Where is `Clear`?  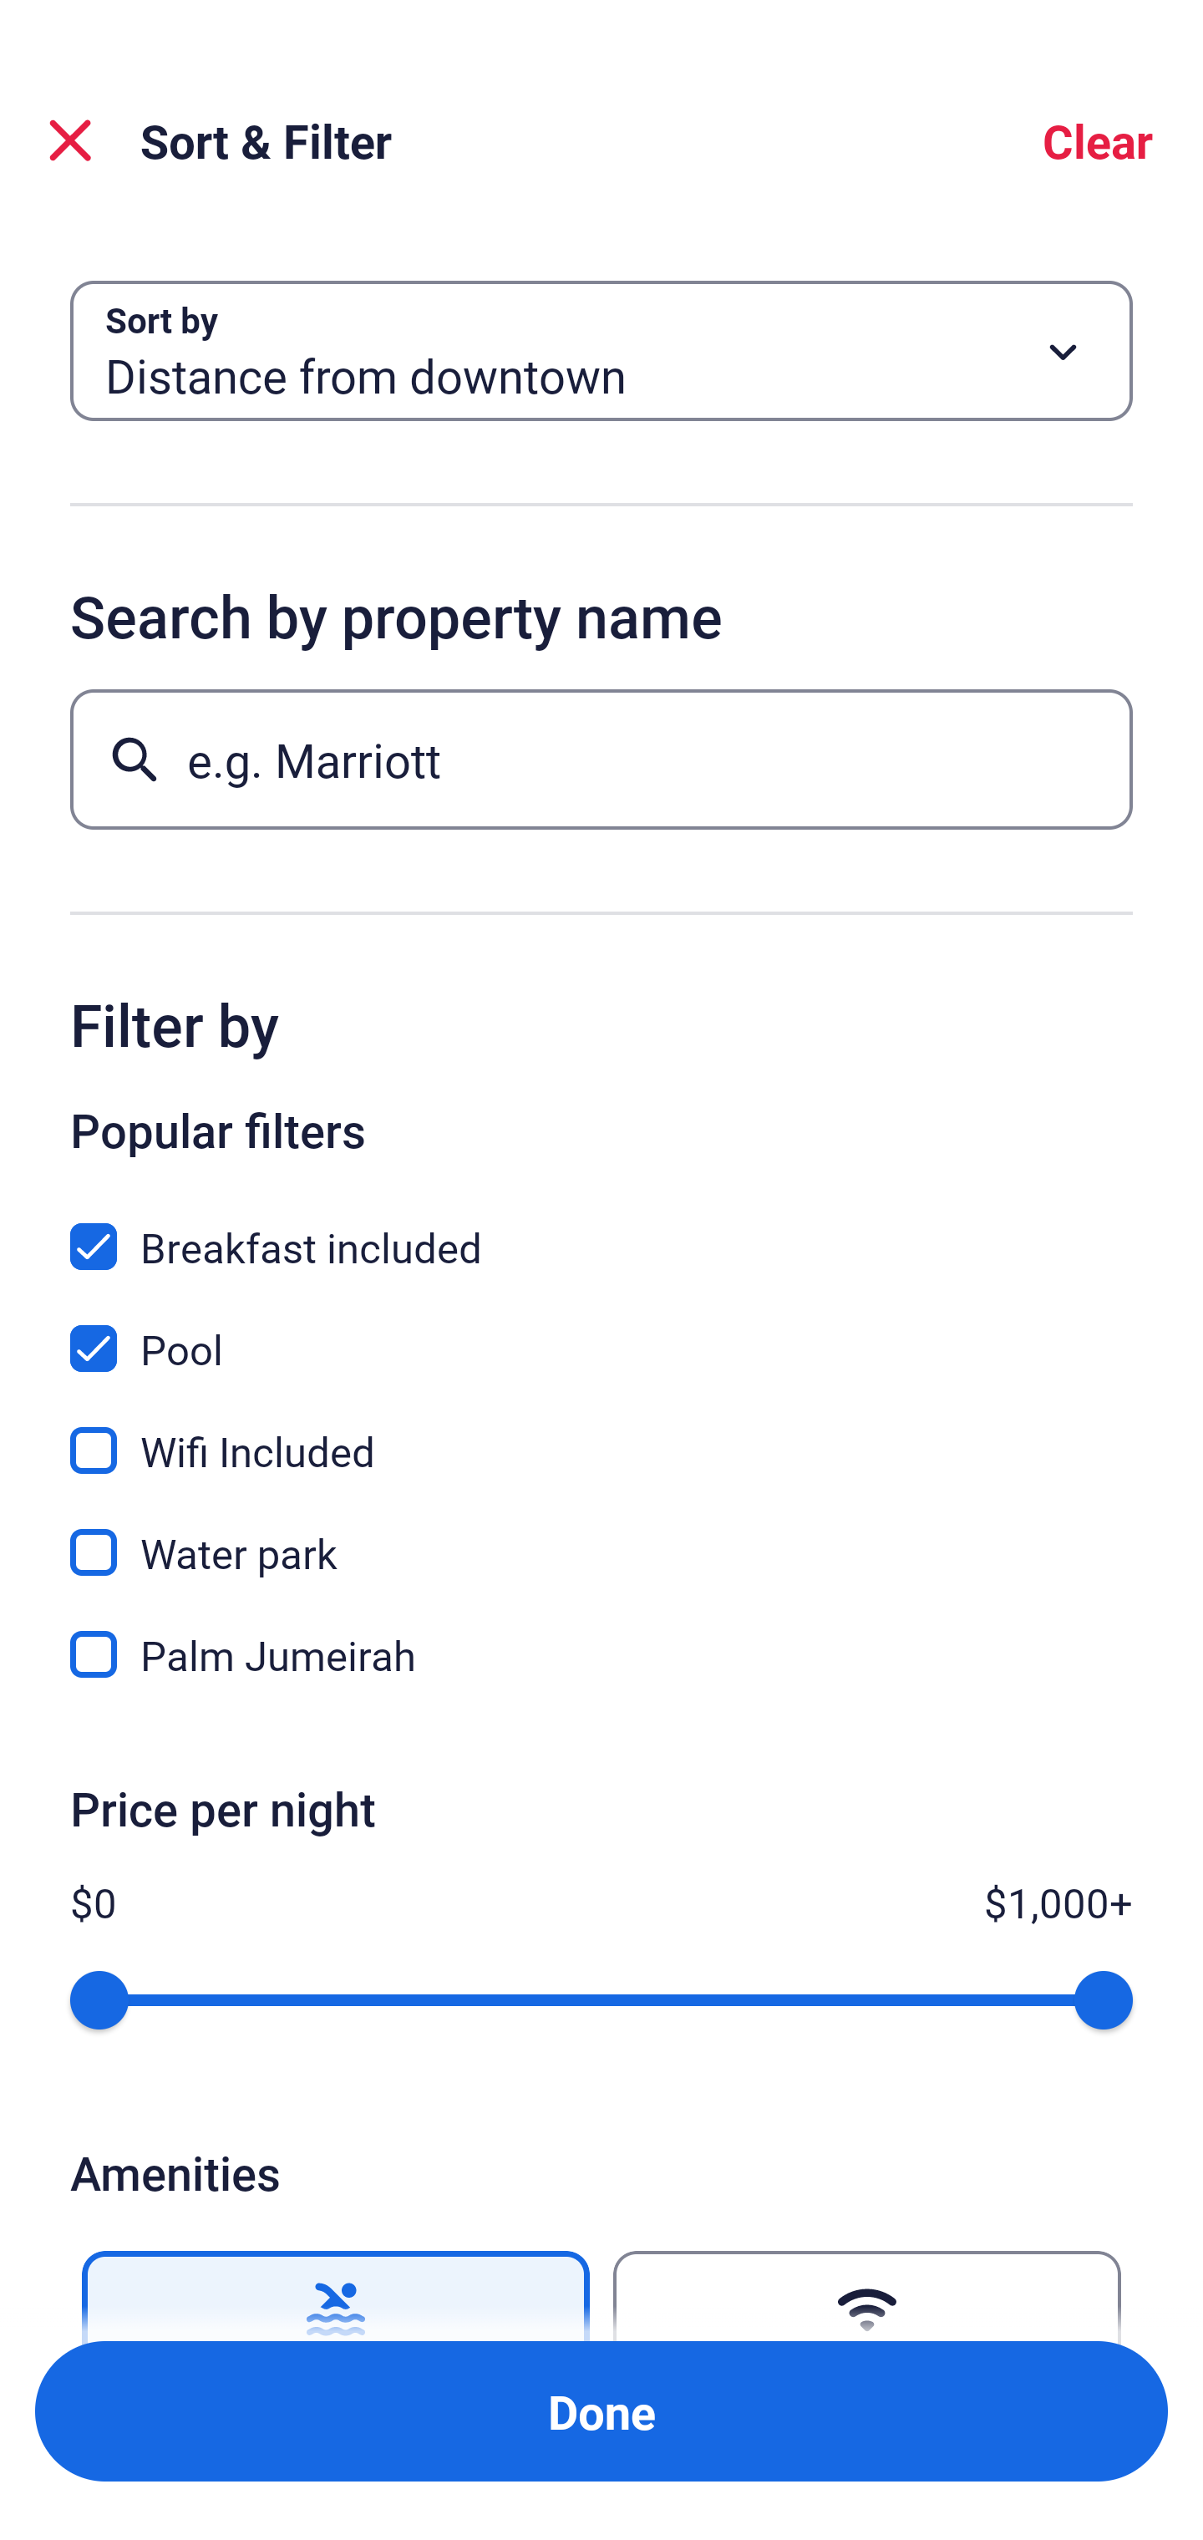
Clear is located at coordinates (1098, 140).